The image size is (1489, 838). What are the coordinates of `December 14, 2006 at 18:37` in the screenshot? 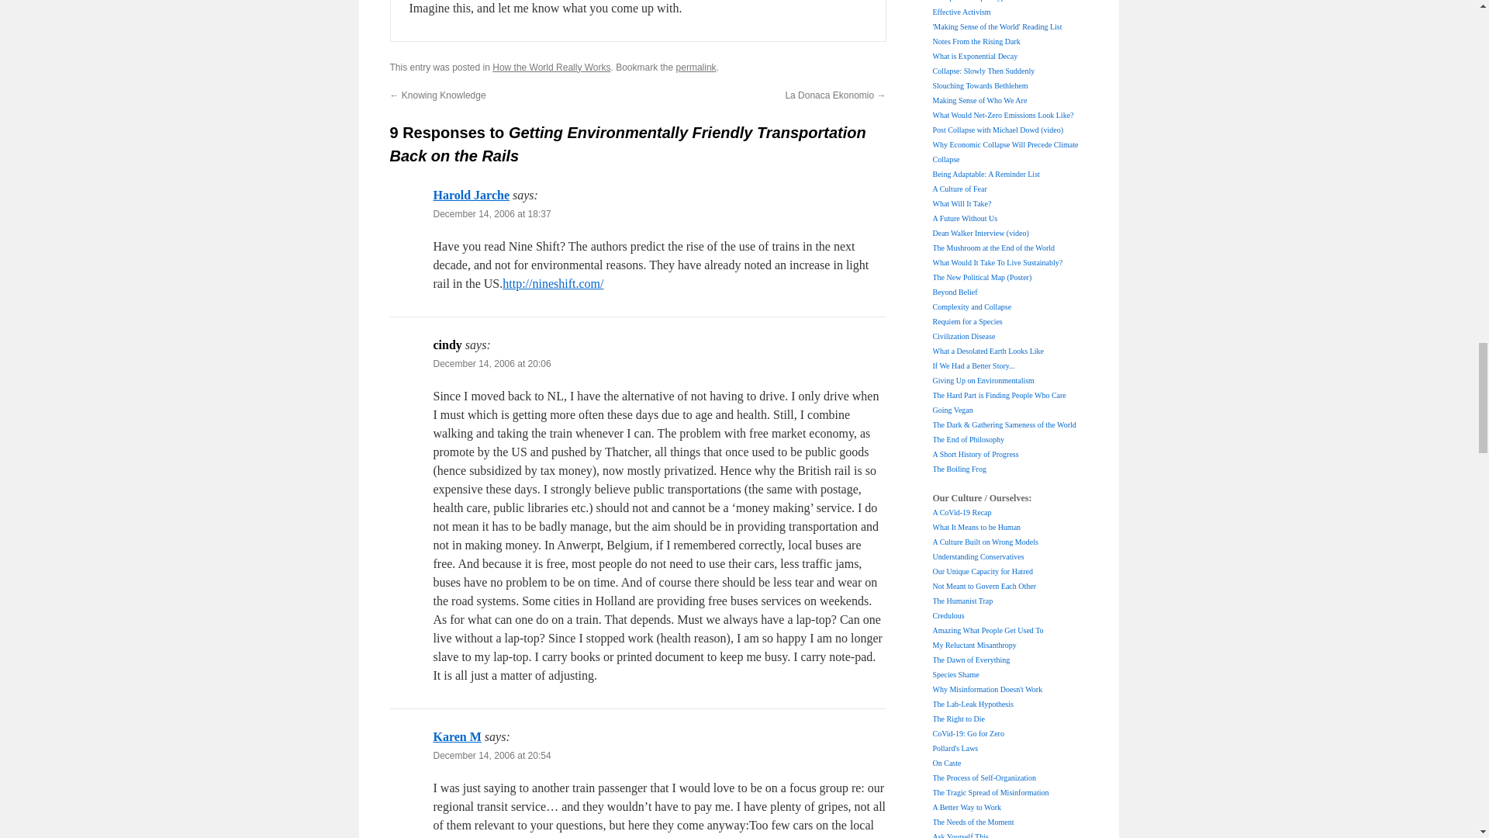 It's located at (492, 213).